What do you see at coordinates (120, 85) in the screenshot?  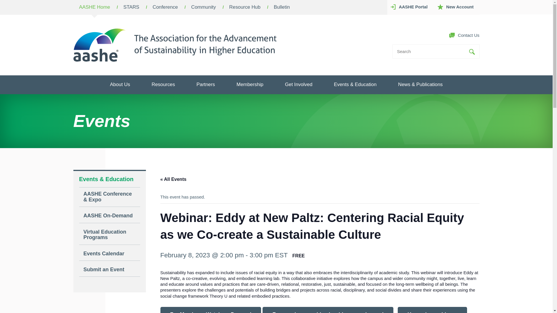 I see `About Us` at bounding box center [120, 85].